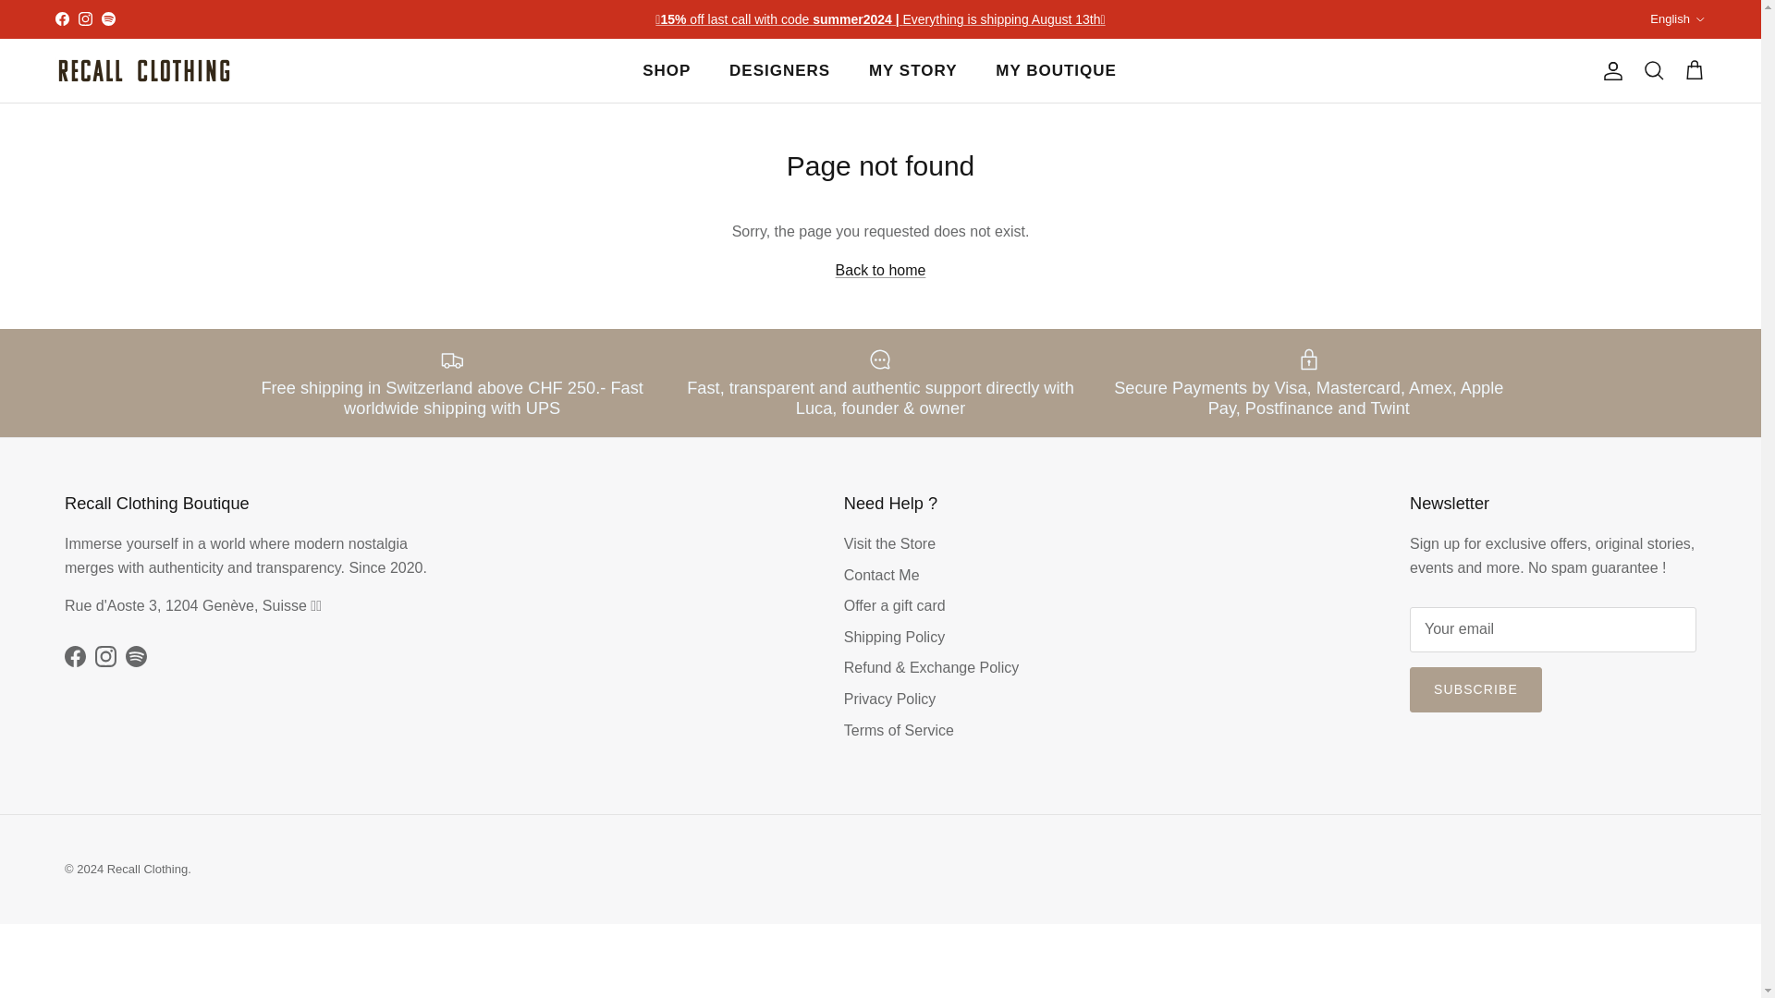 Image resolution: width=1775 pixels, height=998 pixels. I want to click on Recall Clothing on Facebook, so click(74, 656).